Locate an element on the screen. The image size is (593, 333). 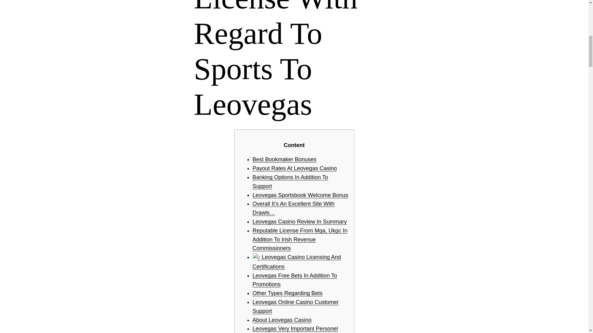
Leovegas Very Important Personel Programme is located at coordinates (295, 329).